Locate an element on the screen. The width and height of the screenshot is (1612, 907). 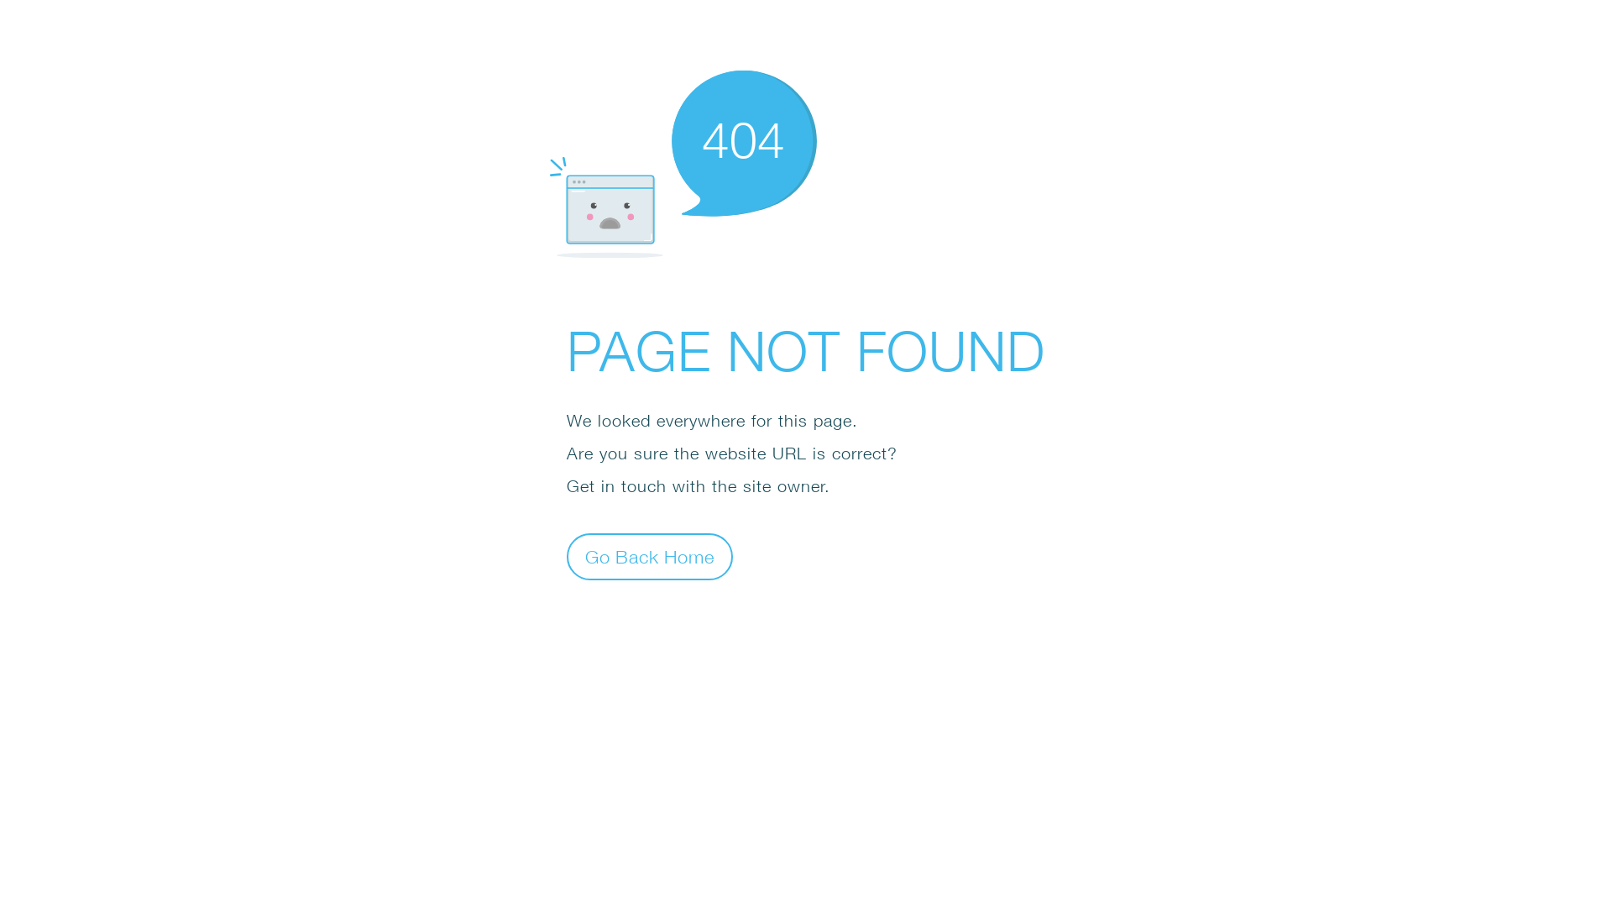
Go Back Home is located at coordinates (650, 556).